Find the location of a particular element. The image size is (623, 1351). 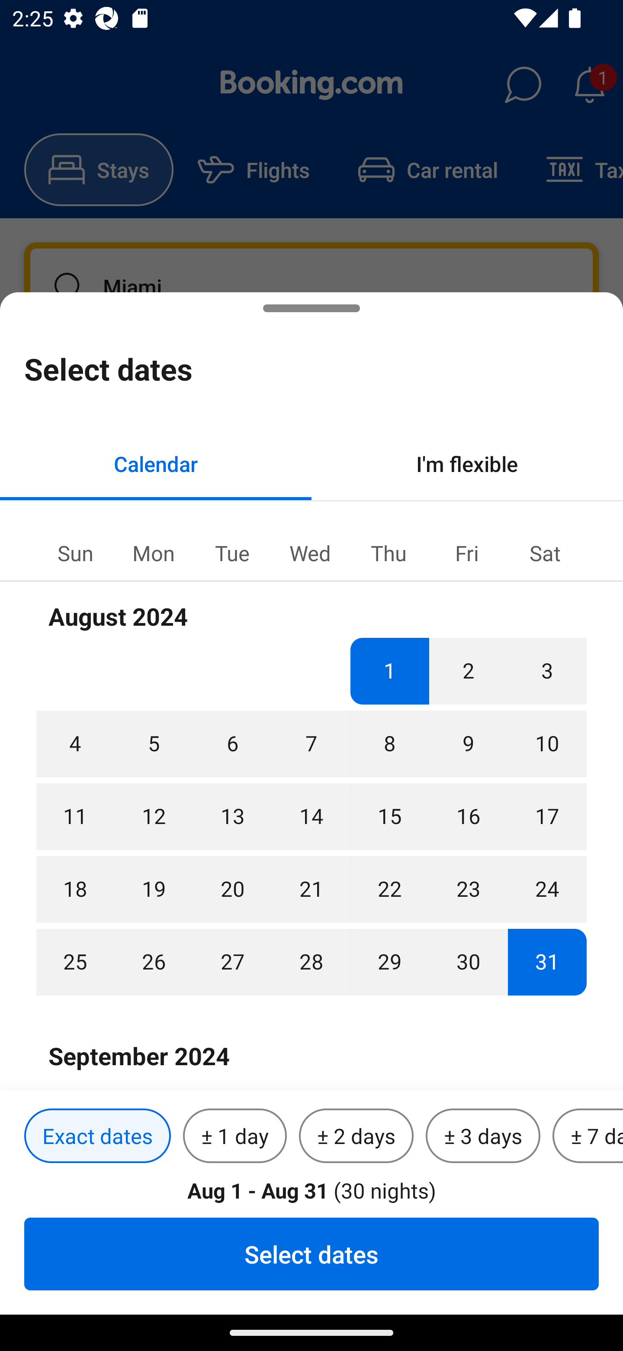

± 2 days is located at coordinates (356, 1136).